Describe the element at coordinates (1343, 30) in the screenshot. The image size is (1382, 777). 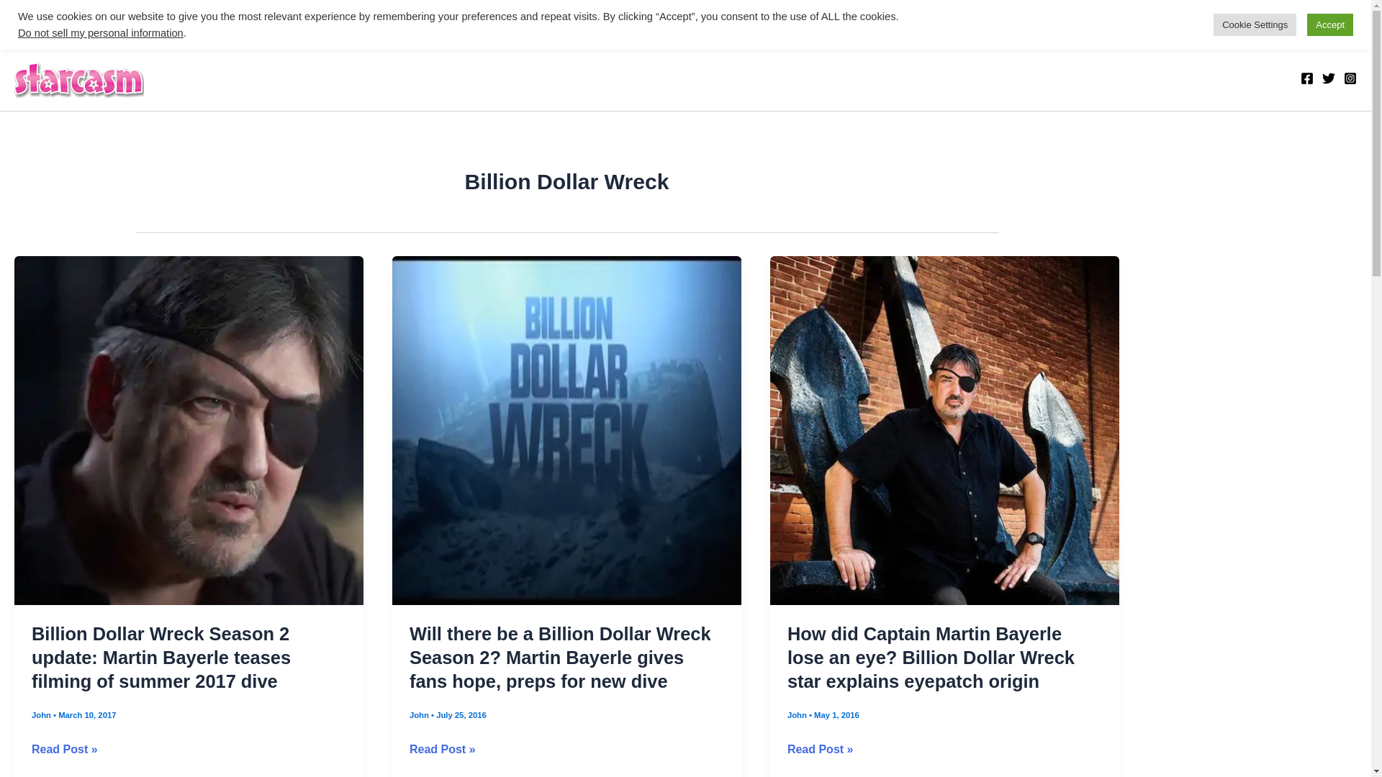
I see `Search Button` at that location.